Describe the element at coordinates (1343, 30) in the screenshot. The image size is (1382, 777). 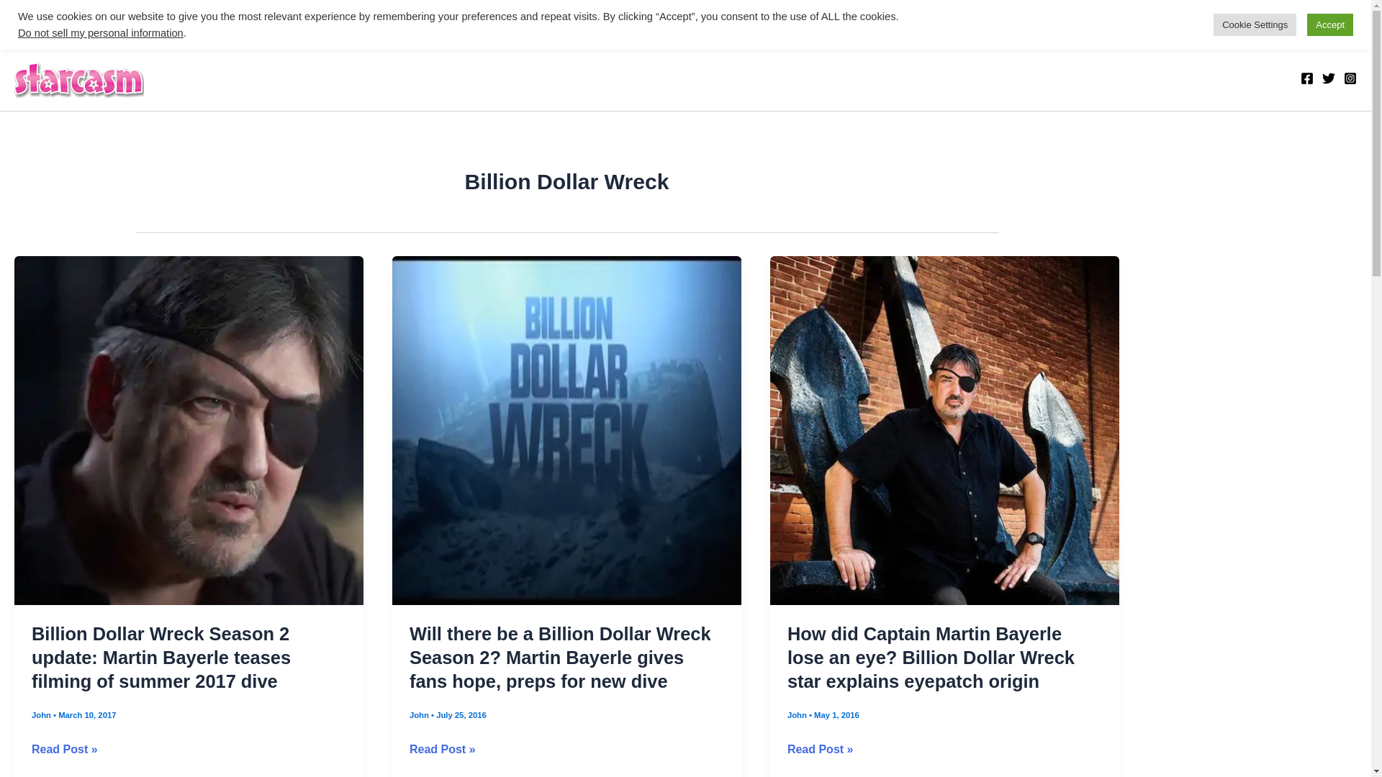
I see `Search Button` at that location.